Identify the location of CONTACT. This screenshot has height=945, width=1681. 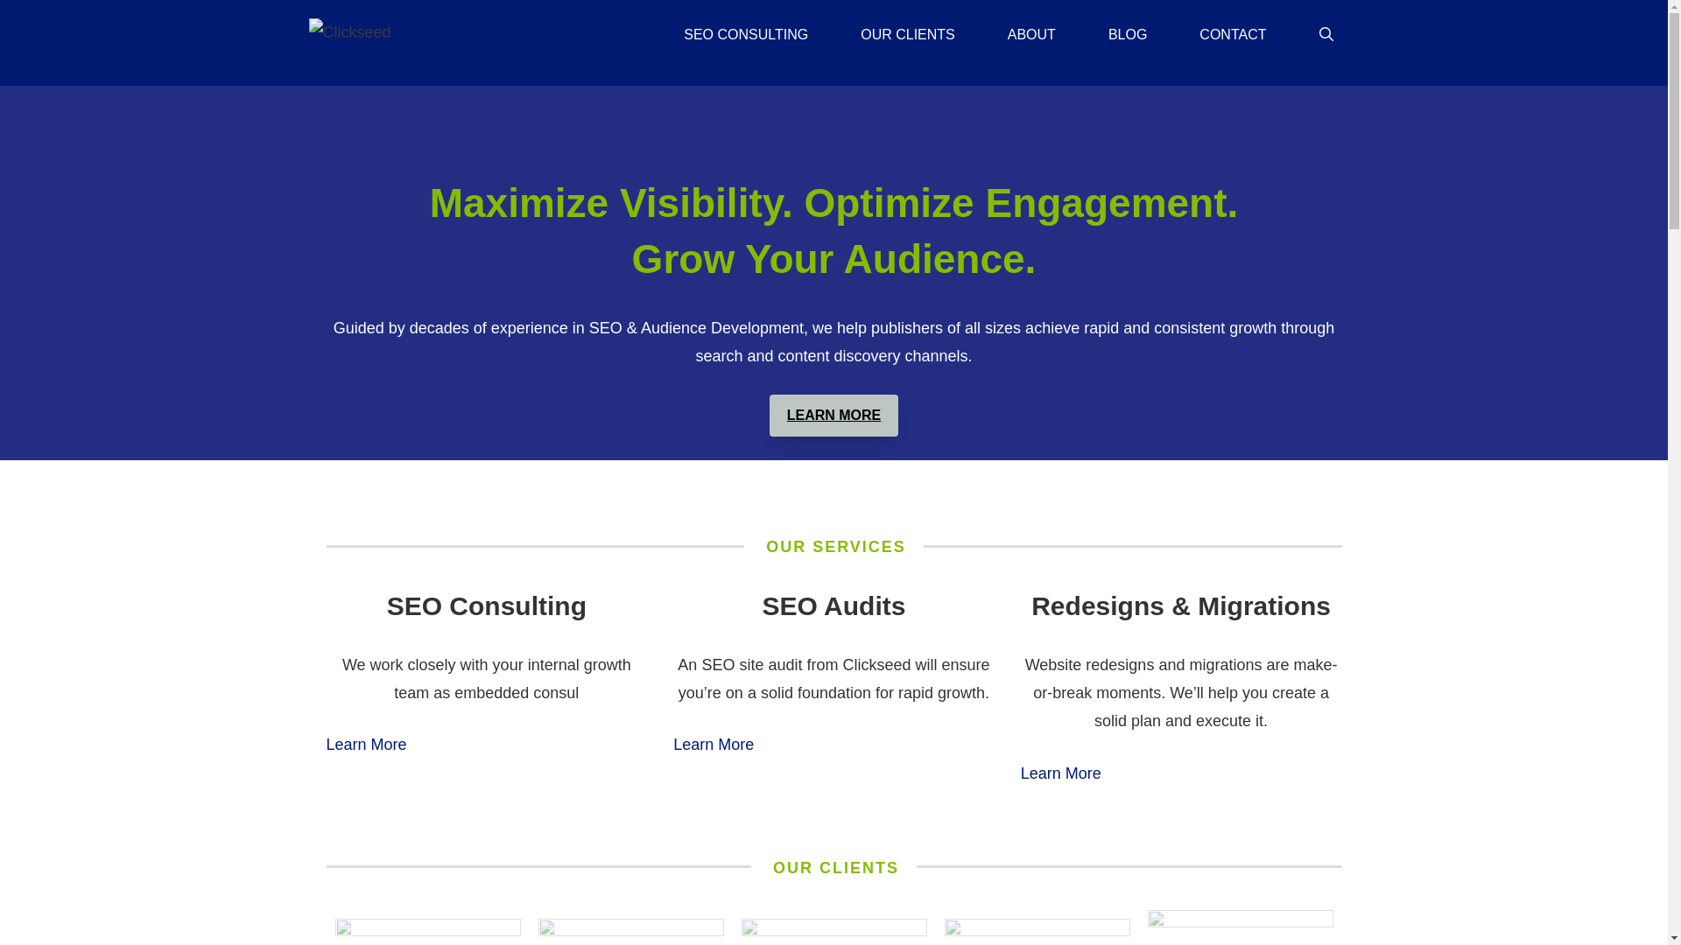
(1233, 35).